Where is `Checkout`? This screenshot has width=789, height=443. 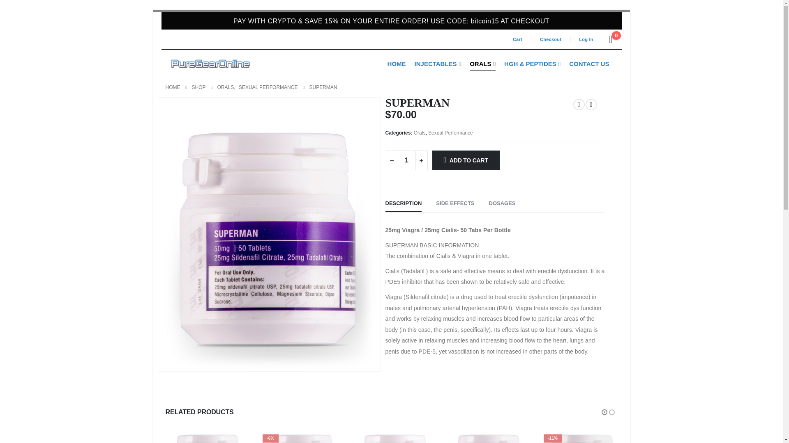 Checkout is located at coordinates (551, 39).